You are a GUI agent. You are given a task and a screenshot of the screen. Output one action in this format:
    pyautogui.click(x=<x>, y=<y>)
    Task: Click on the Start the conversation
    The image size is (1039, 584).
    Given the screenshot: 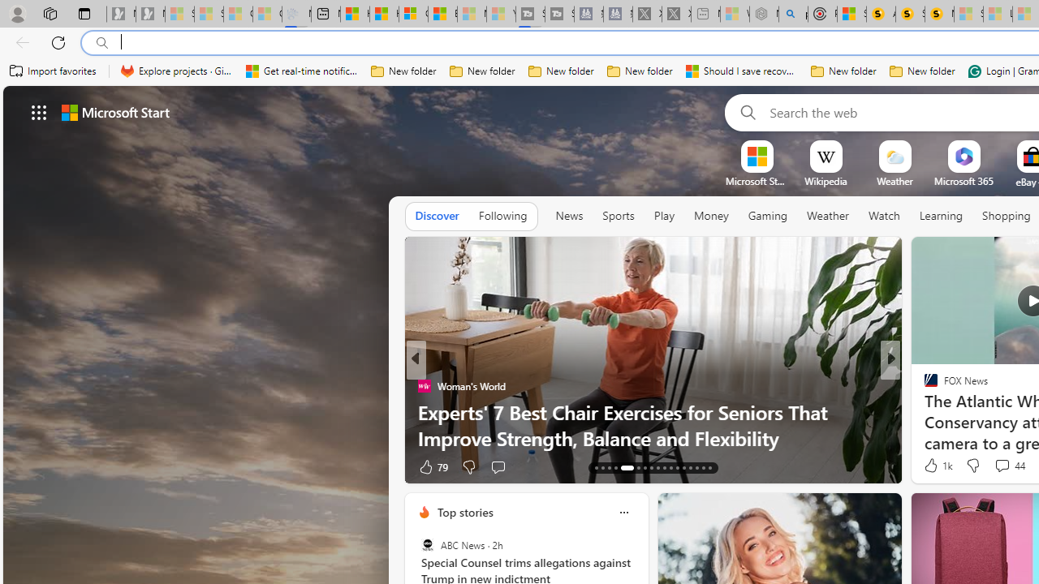 What is the action you would take?
    pyautogui.click(x=992, y=466)
    